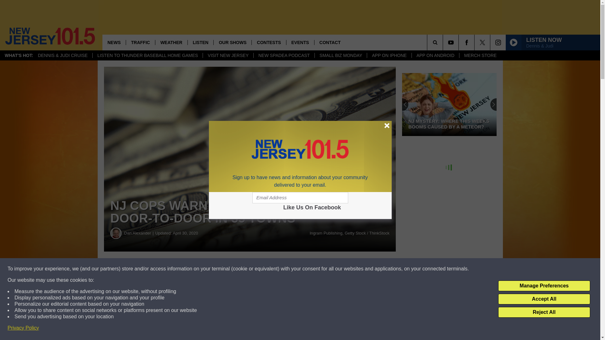  Describe the element at coordinates (544, 312) in the screenshot. I see `Reject All` at that location.